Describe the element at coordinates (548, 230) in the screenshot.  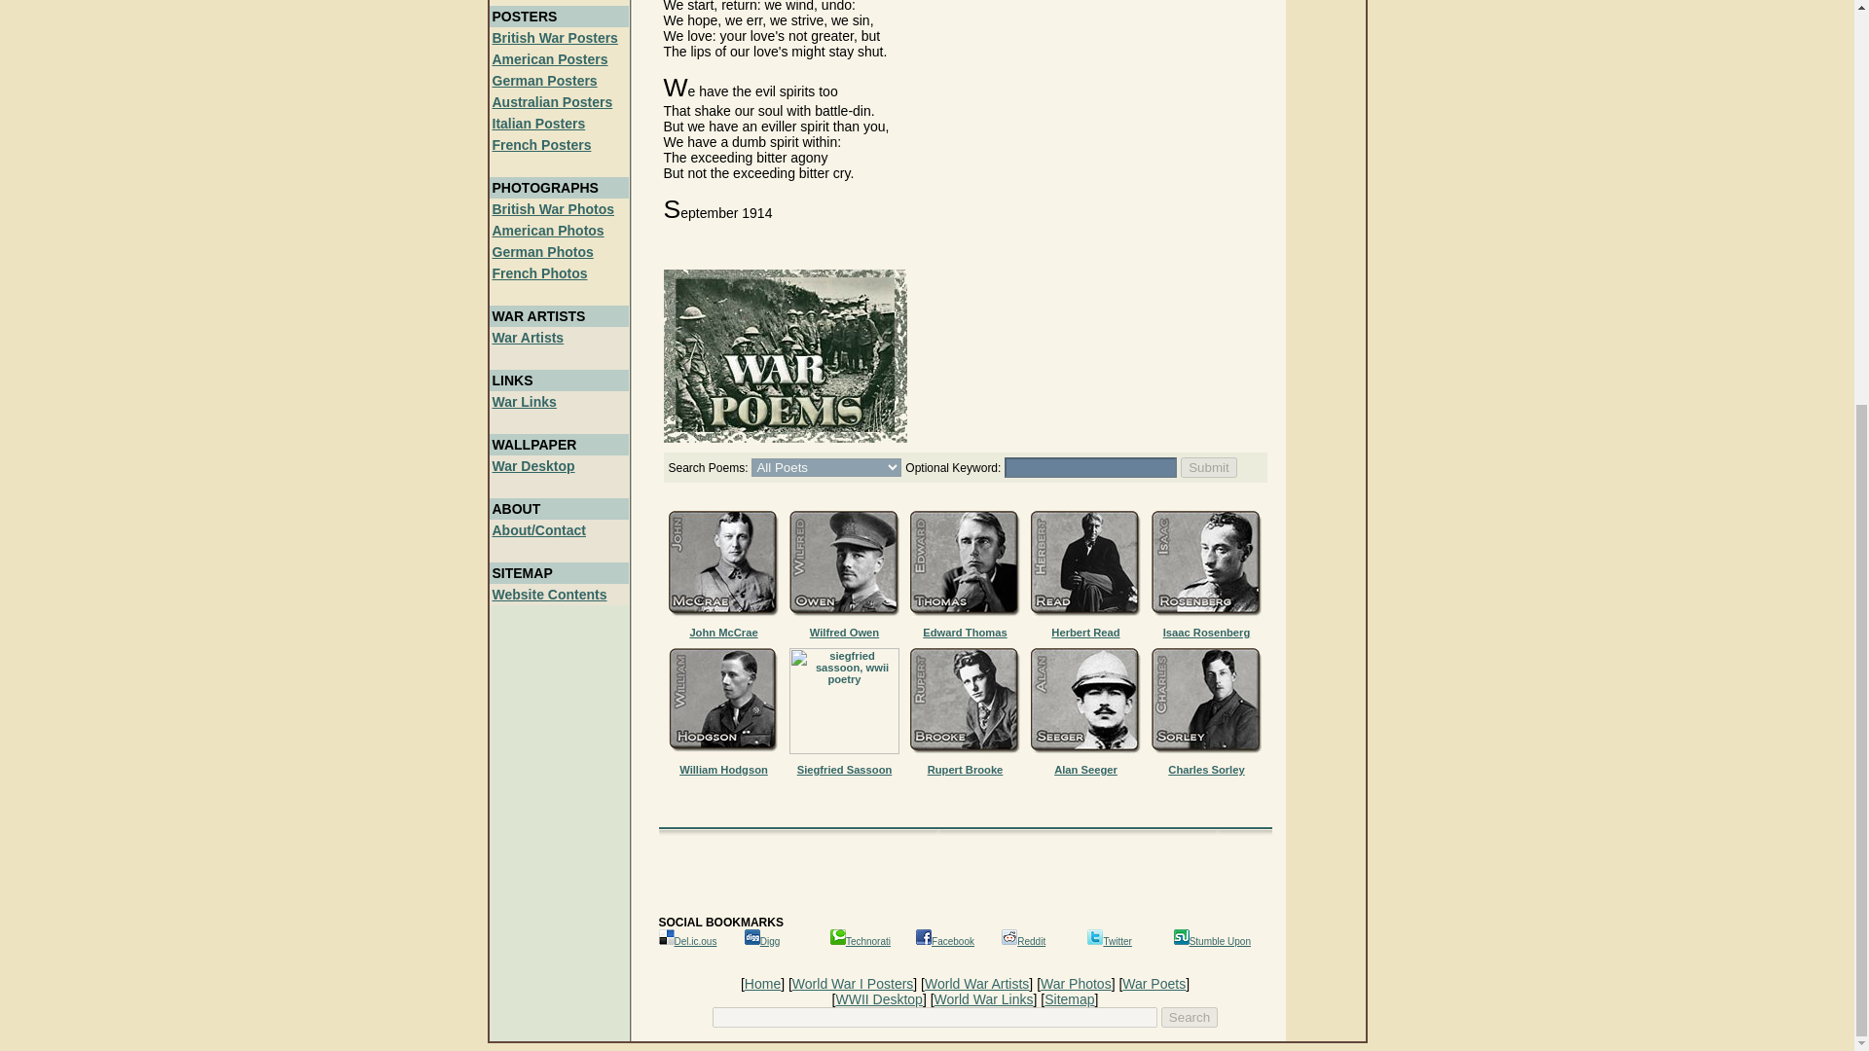
I see `American Photos` at that location.